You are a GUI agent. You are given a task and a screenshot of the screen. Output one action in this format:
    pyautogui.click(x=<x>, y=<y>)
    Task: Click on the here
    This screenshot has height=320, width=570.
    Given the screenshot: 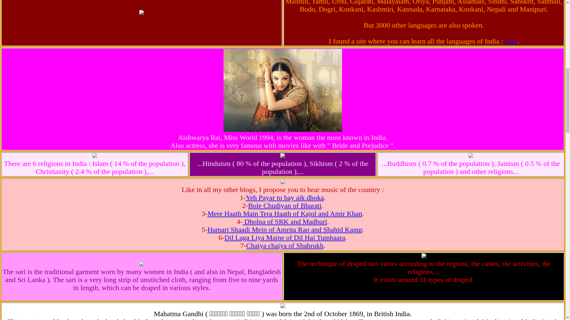 What is the action you would take?
    pyautogui.click(x=511, y=41)
    